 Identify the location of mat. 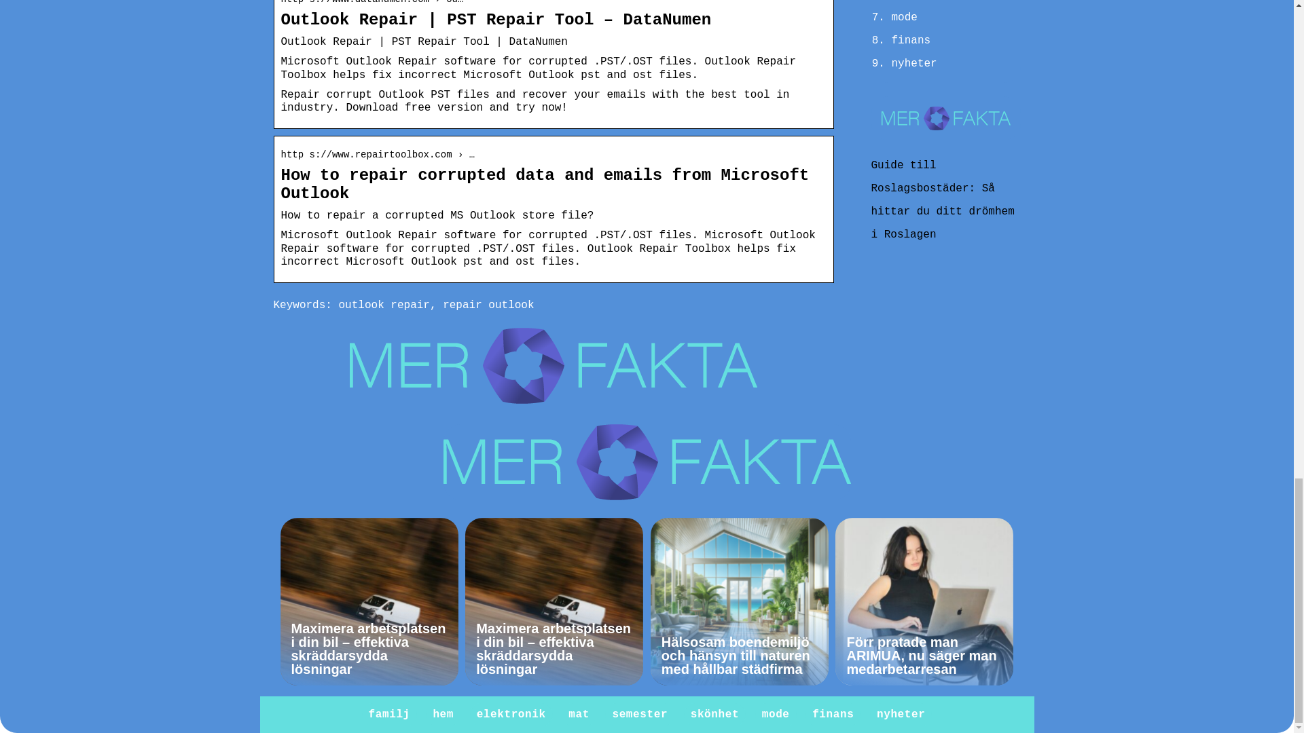
(579, 714).